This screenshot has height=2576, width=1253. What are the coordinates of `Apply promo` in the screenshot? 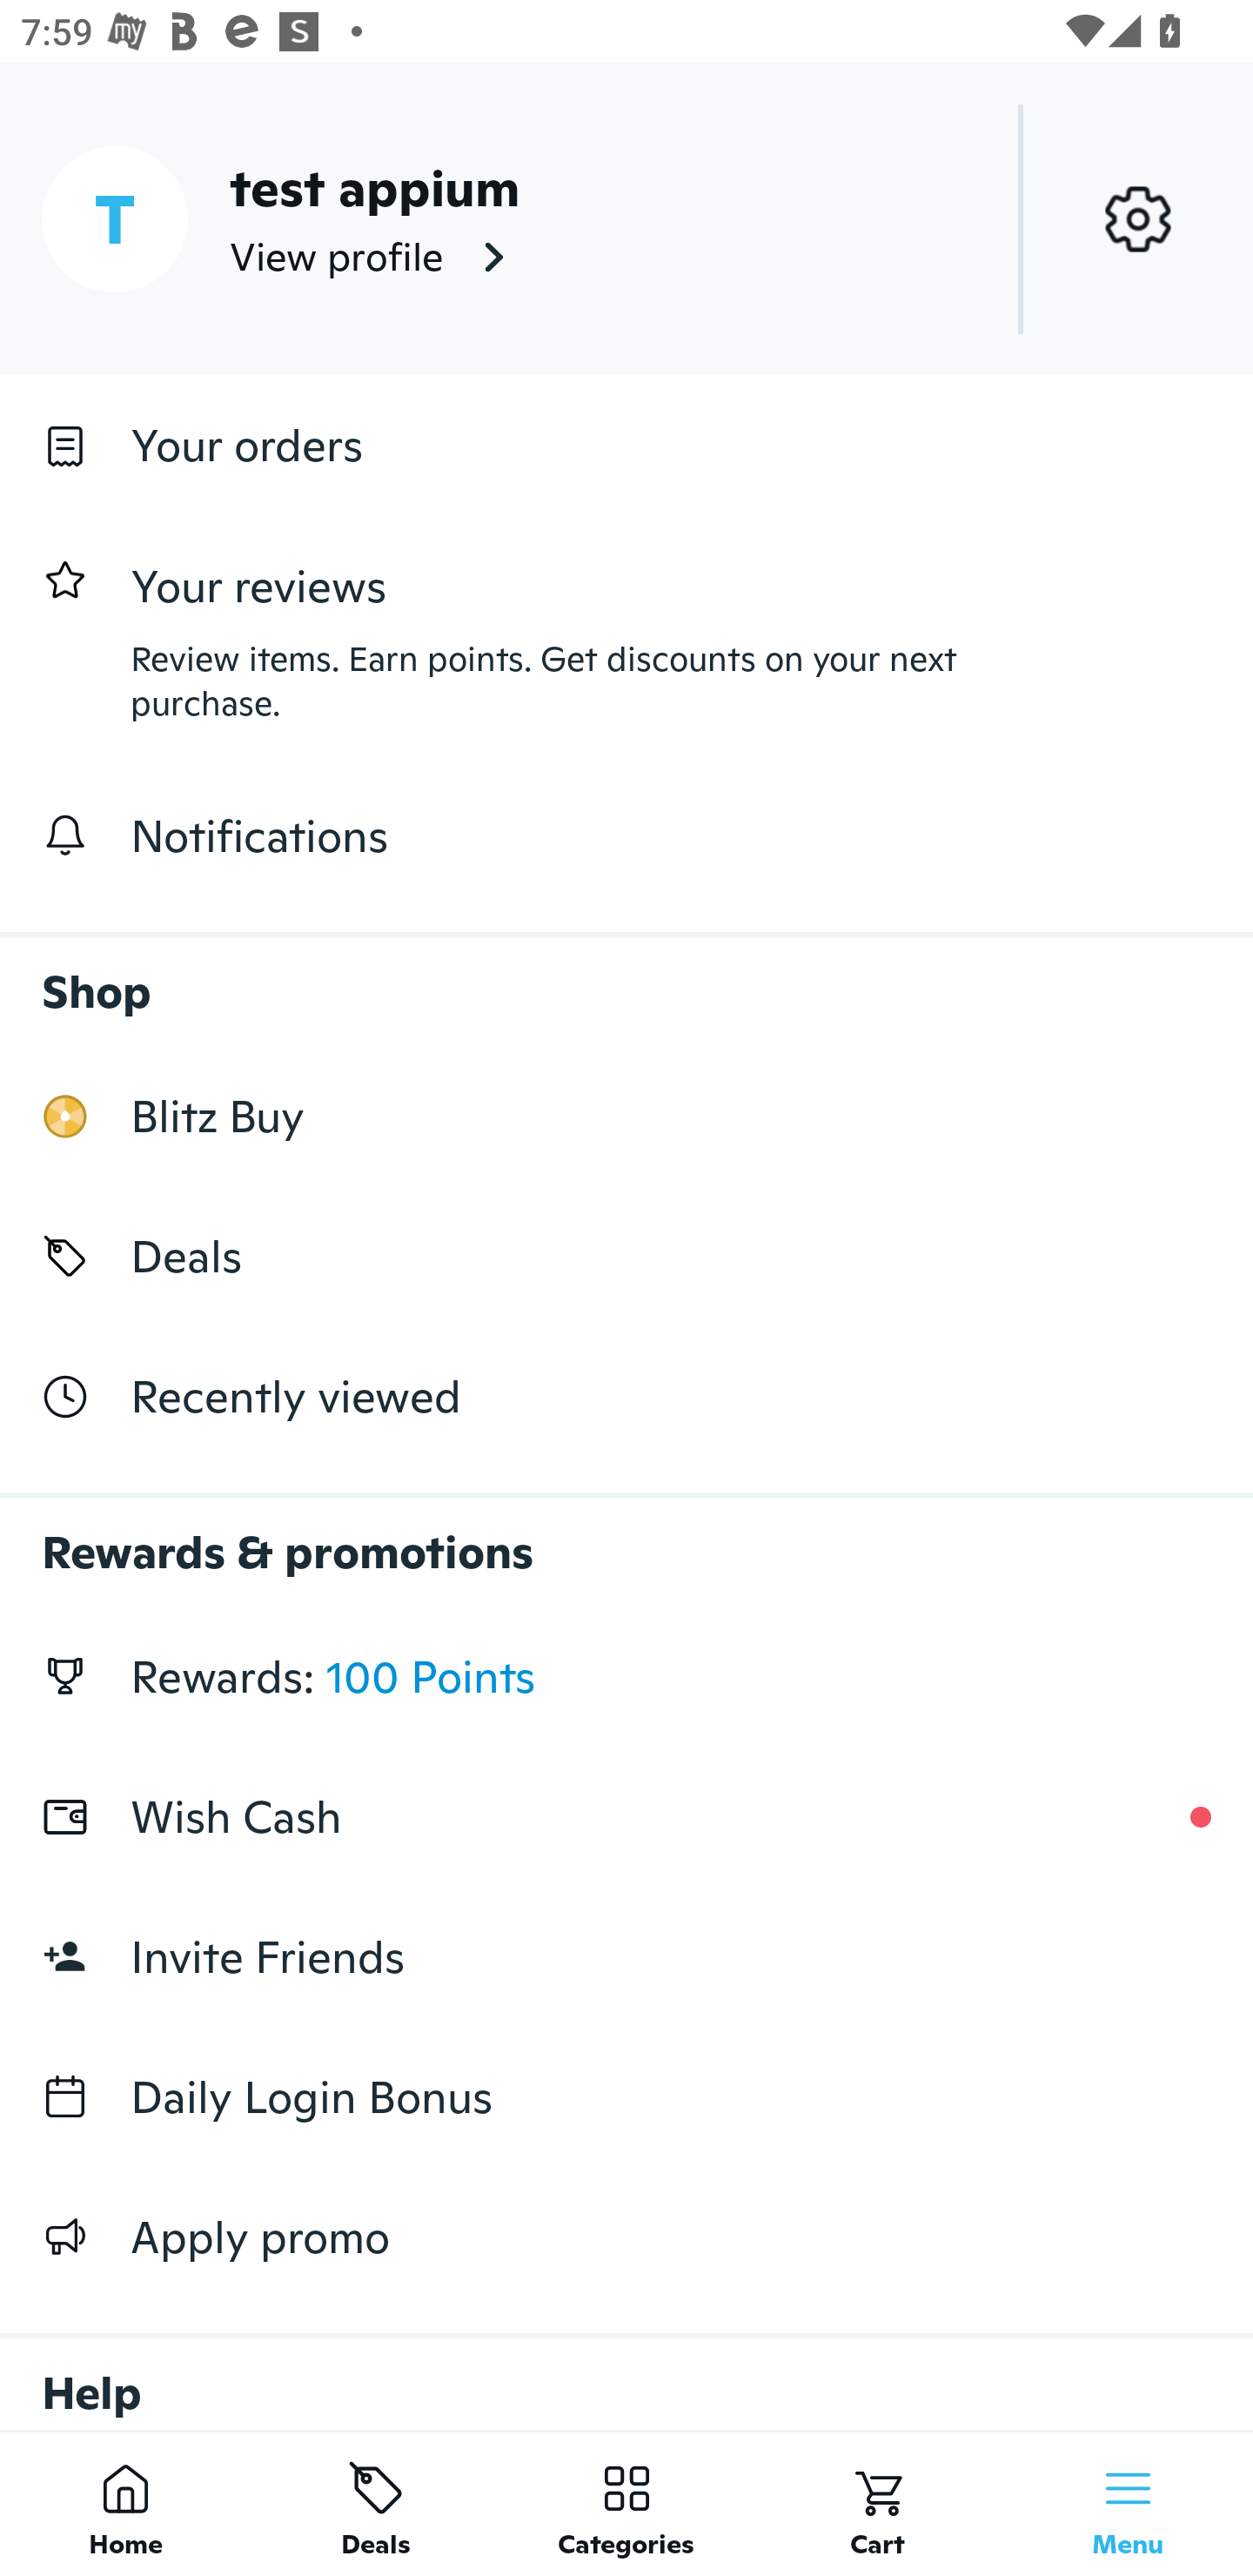 It's located at (626, 2237).